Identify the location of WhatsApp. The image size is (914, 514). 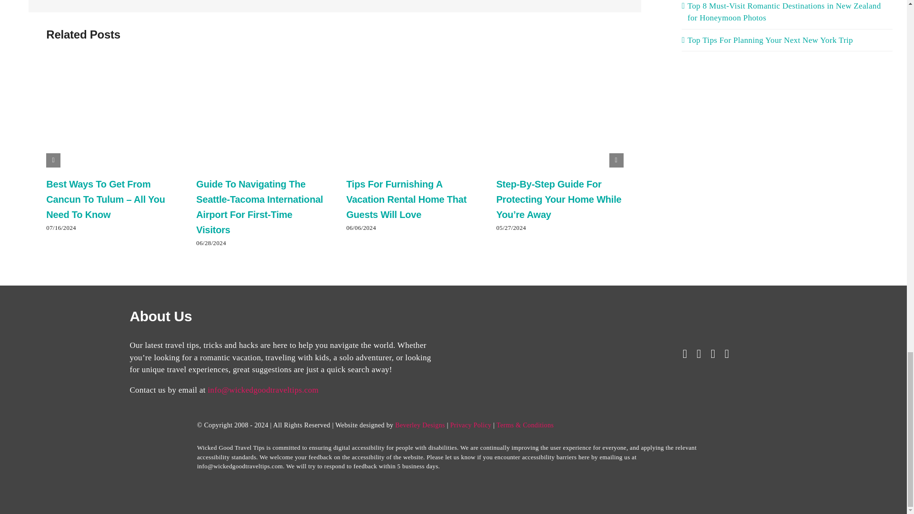
(590, 1).